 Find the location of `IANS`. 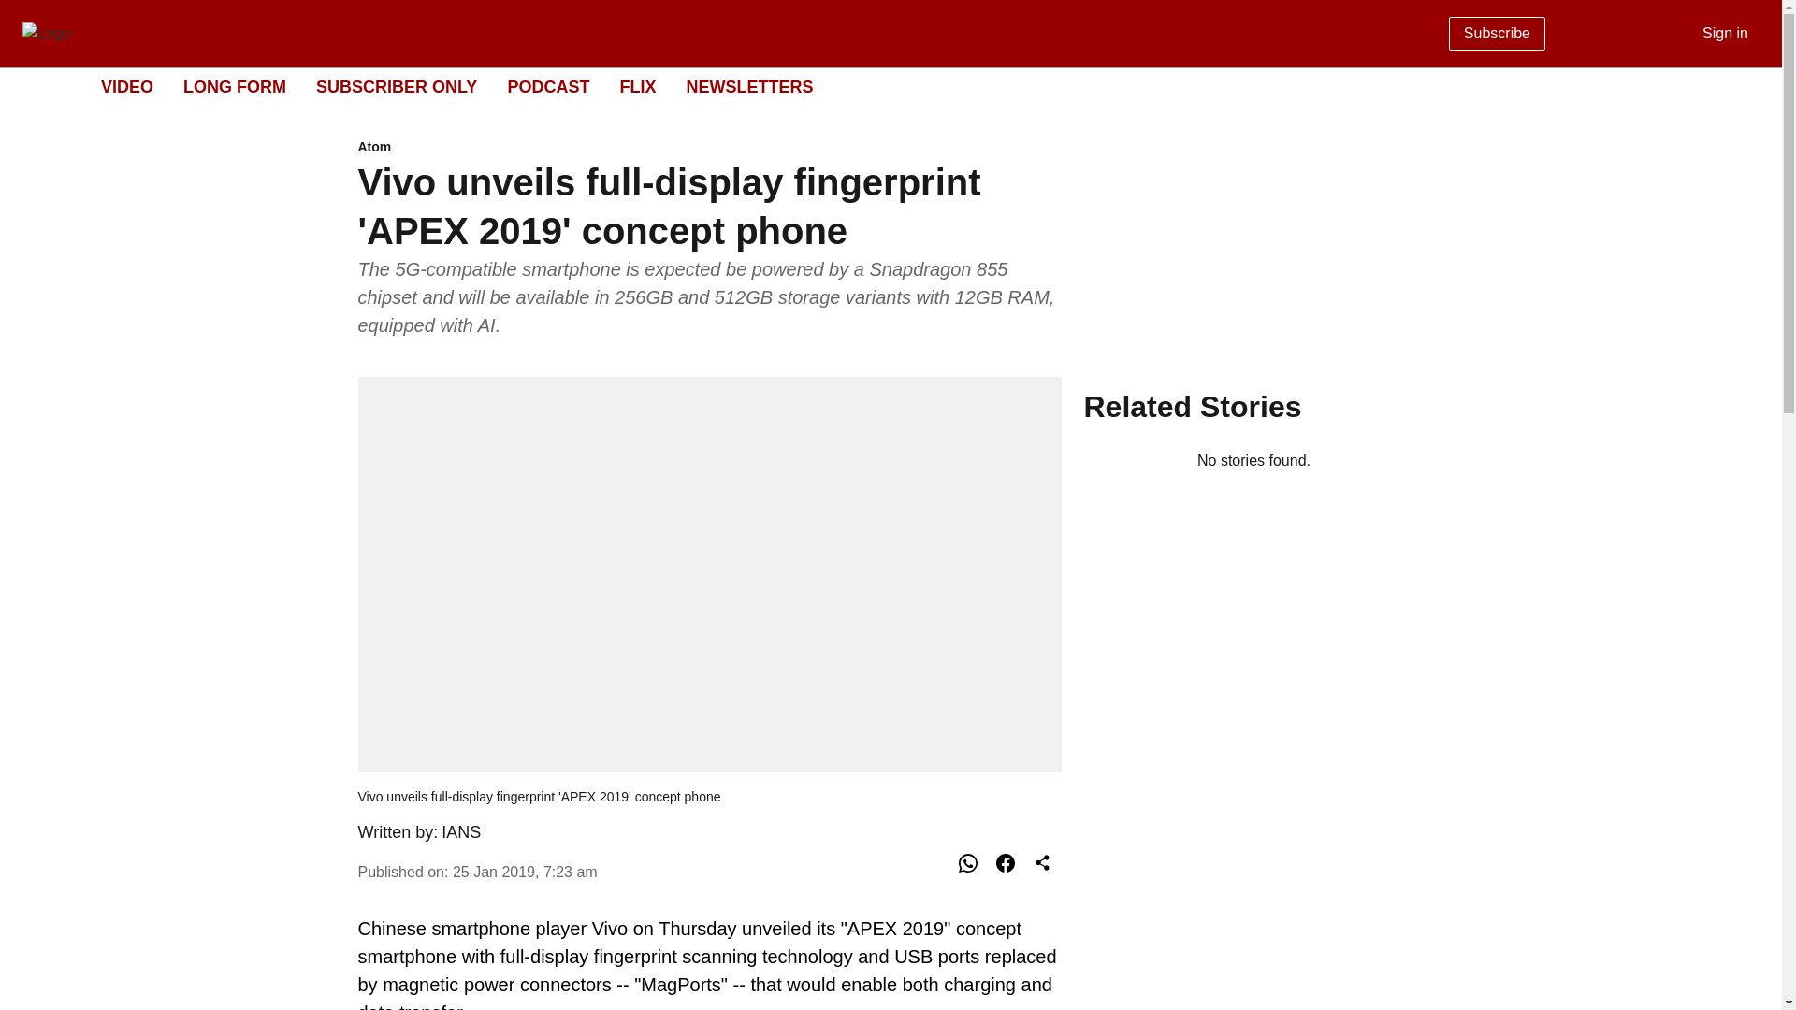

IANS is located at coordinates (461, 832).